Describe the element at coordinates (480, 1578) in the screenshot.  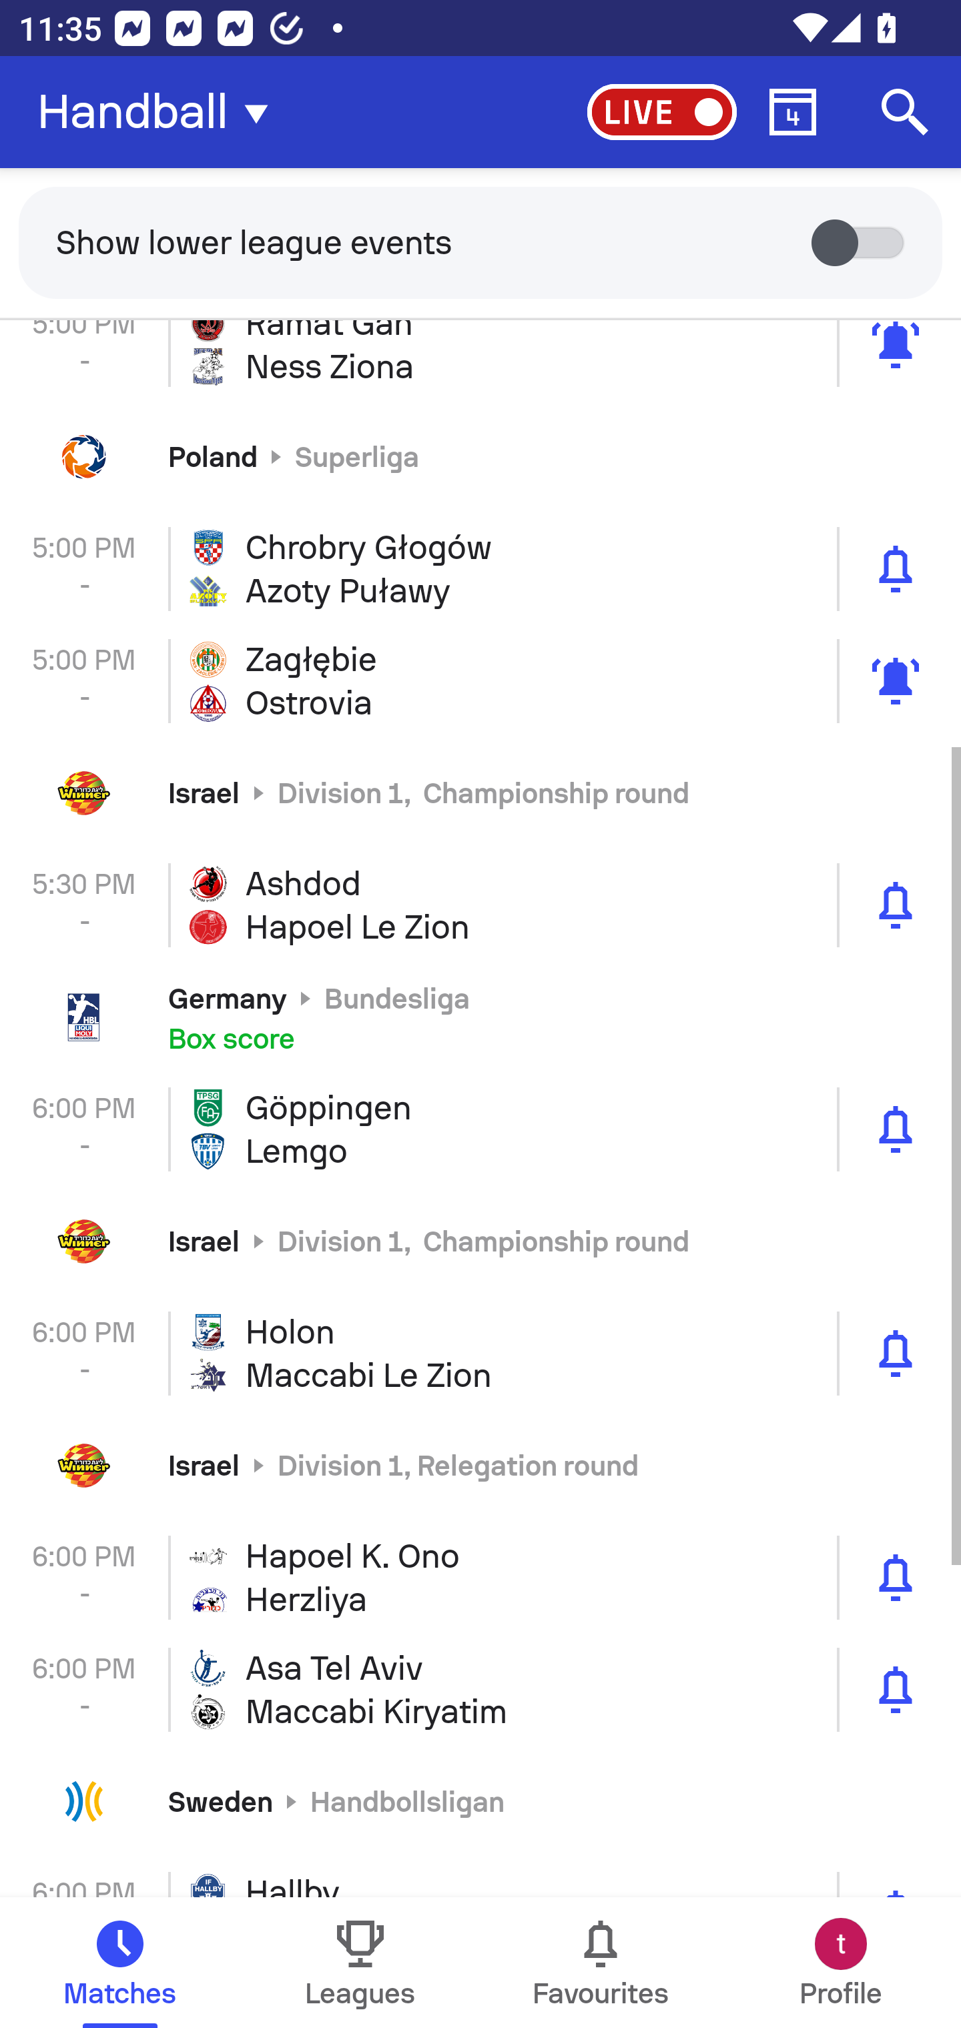
I see `6:00 PM - Hapoel K. Ono Herzliya` at that location.